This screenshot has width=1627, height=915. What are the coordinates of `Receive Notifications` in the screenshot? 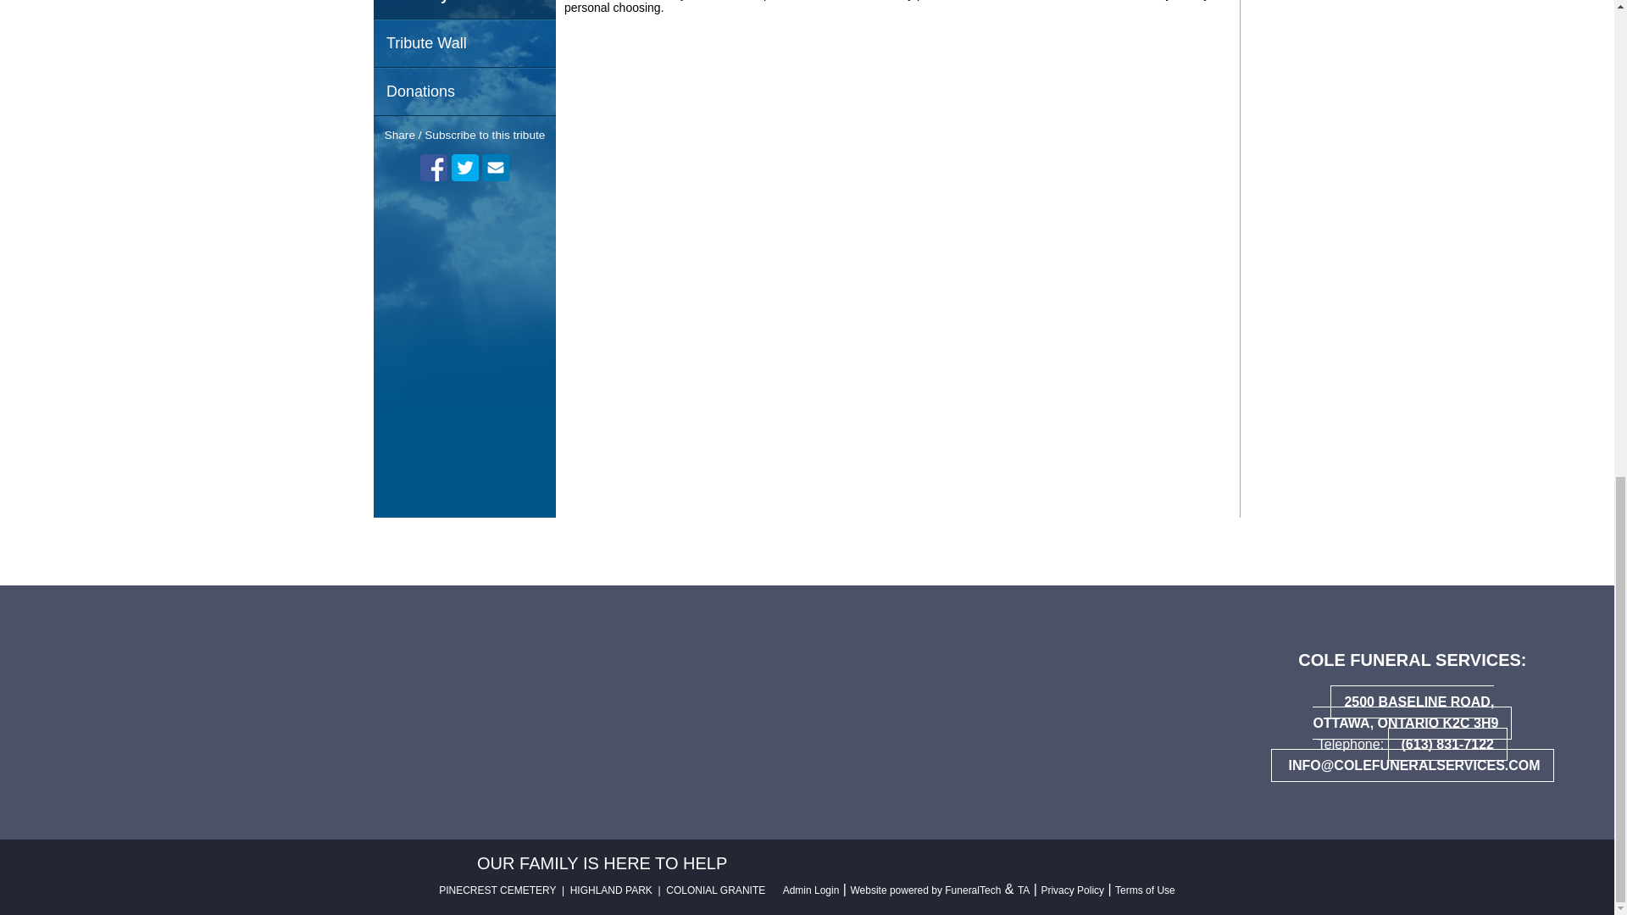 It's located at (495, 168).